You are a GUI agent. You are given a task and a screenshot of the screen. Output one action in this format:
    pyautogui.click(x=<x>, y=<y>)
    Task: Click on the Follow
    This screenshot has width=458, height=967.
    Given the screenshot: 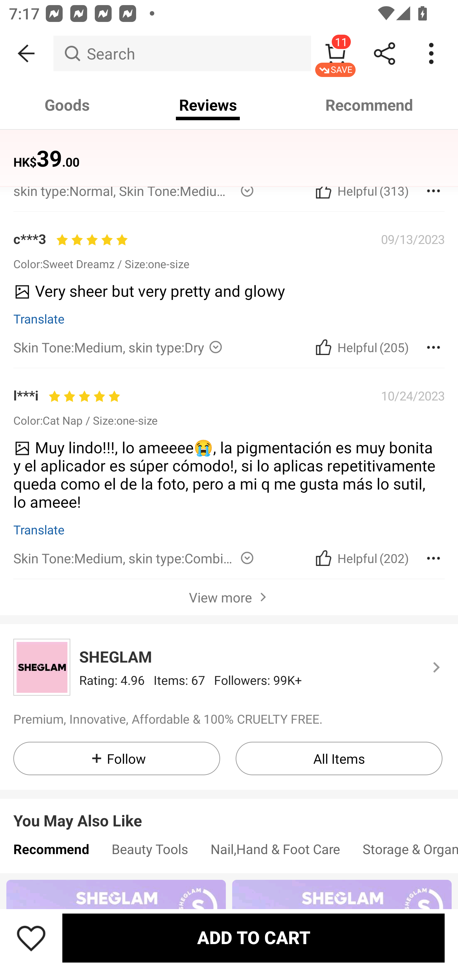 What is the action you would take?
    pyautogui.click(x=116, y=758)
    